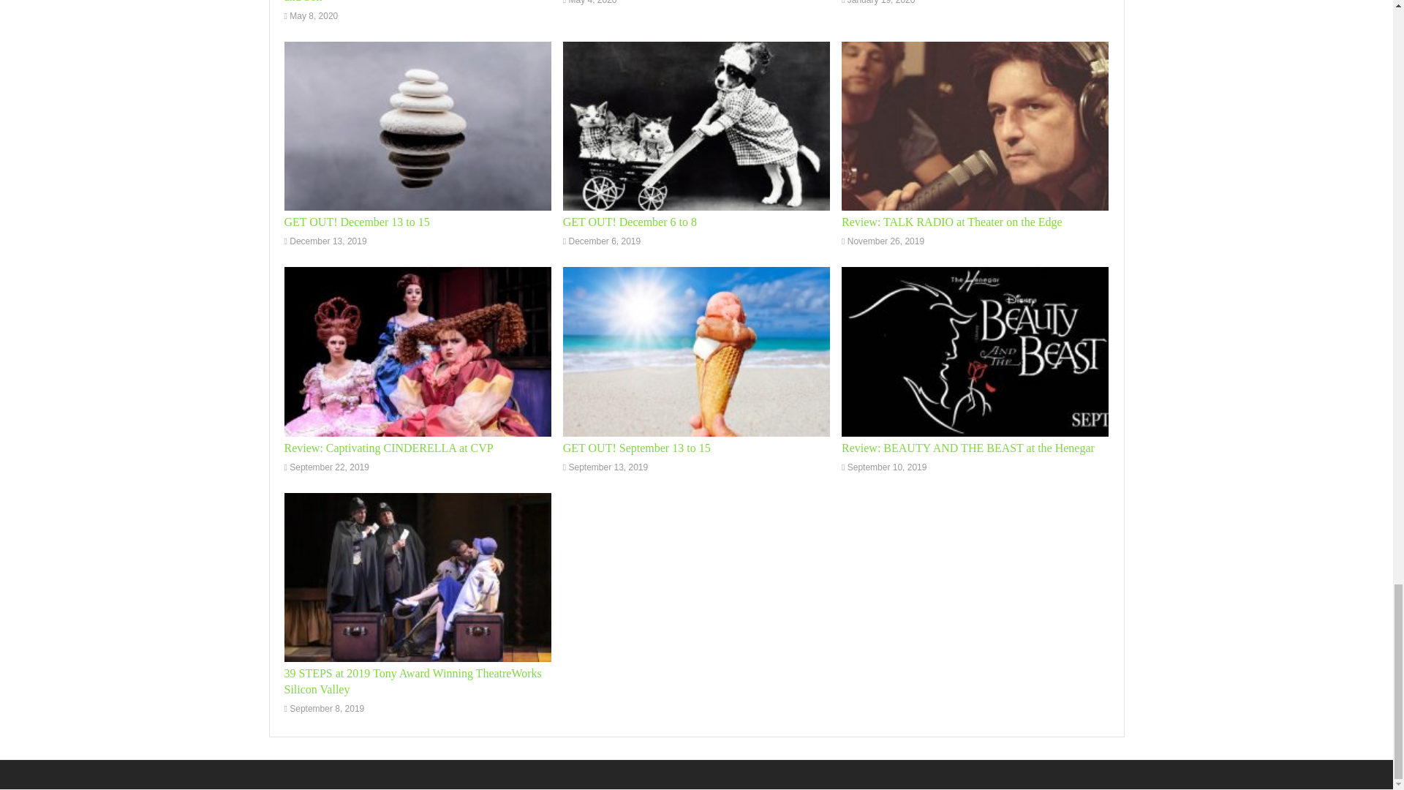 The image size is (1404, 790). What do you see at coordinates (417, 126) in the screenshot?
I see `GET OUT! December 13 to 15` at bounding box center [417, 126].